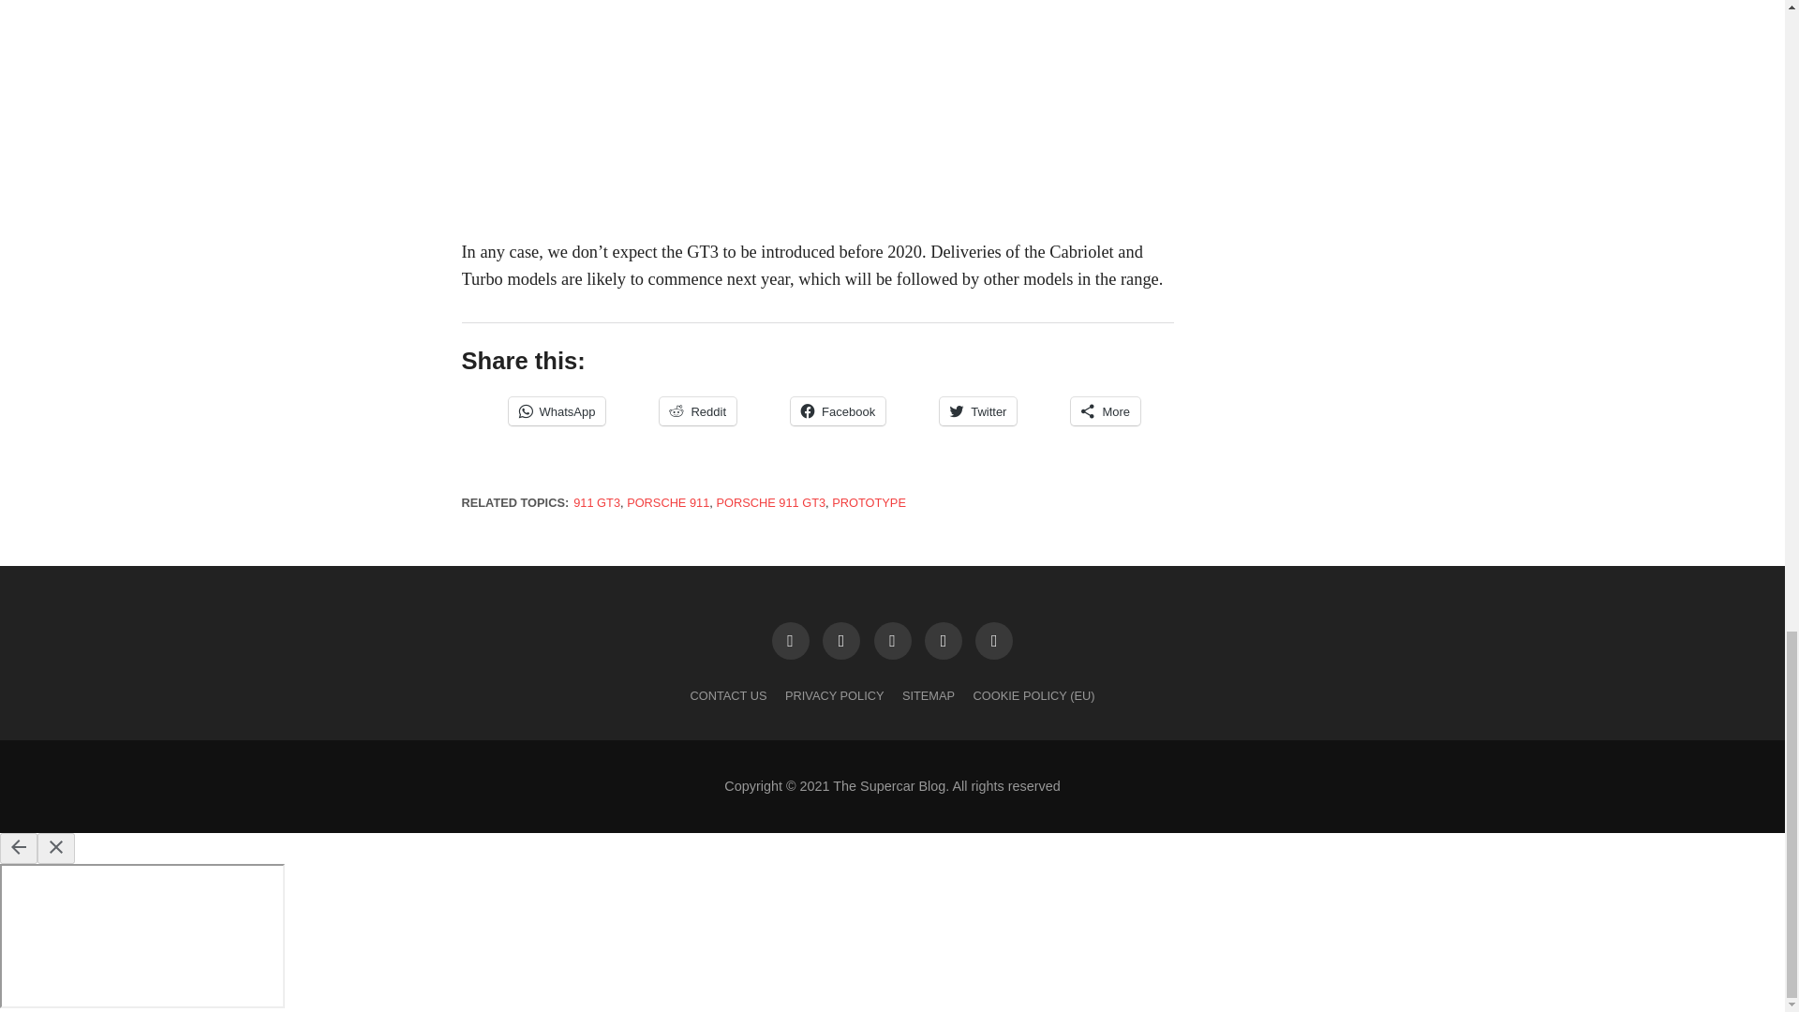 This screenshot has height=1012, width=1799. Describe the element at coordinates (556, 410) in the screenshot. I see `Click to share on WhatsApp` at that location.